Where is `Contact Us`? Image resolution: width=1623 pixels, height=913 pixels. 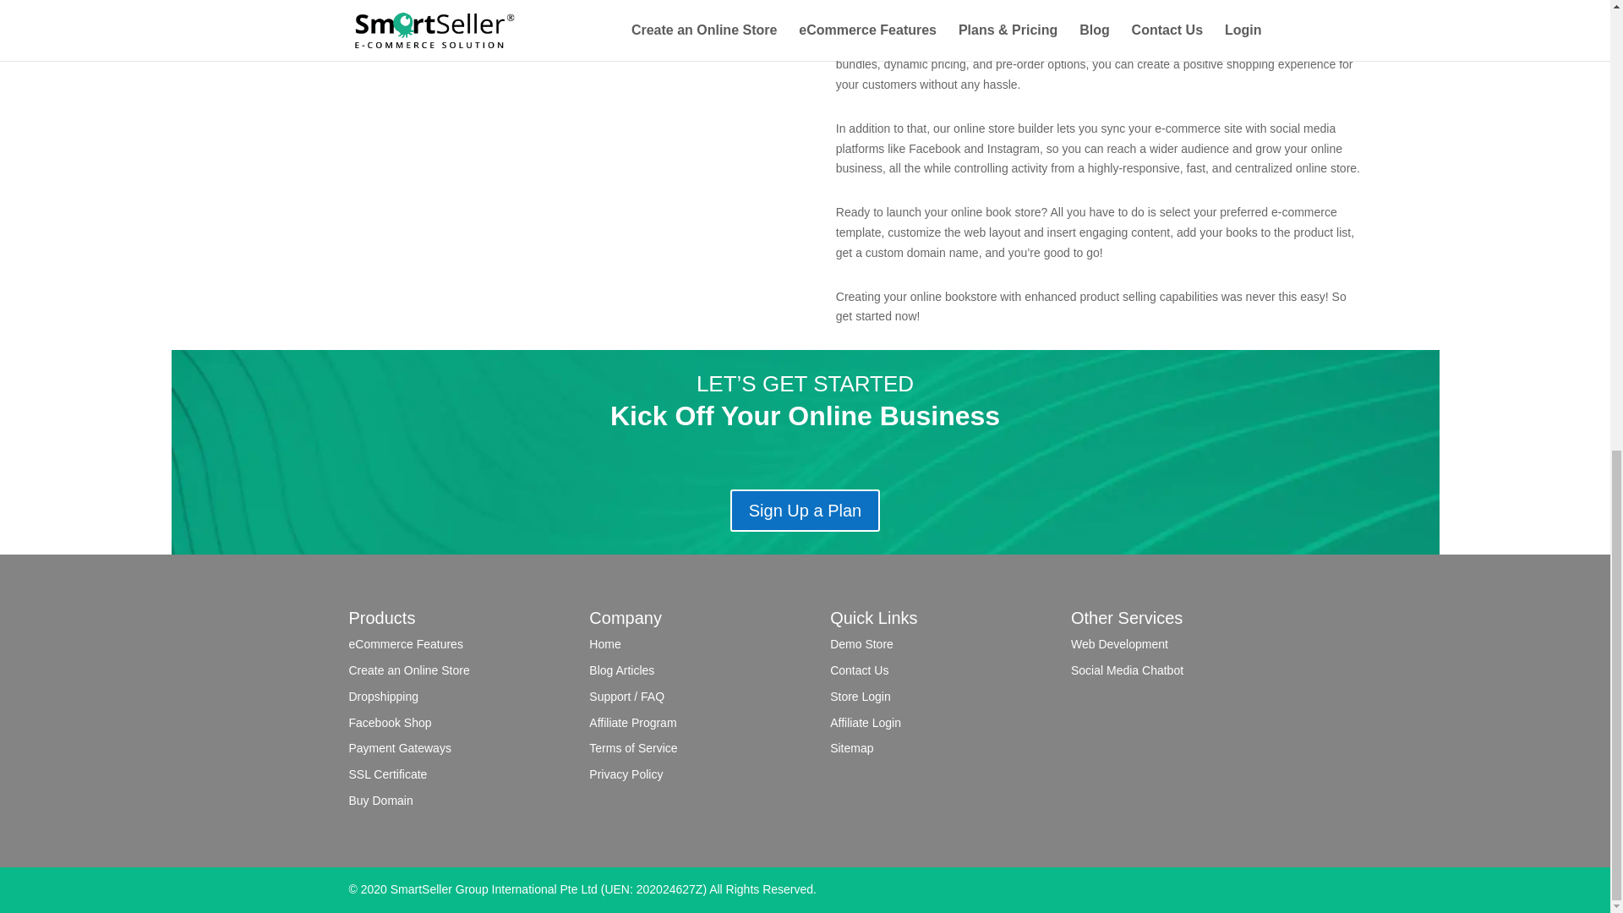 Contact Us is located at coordinates (859, 670).